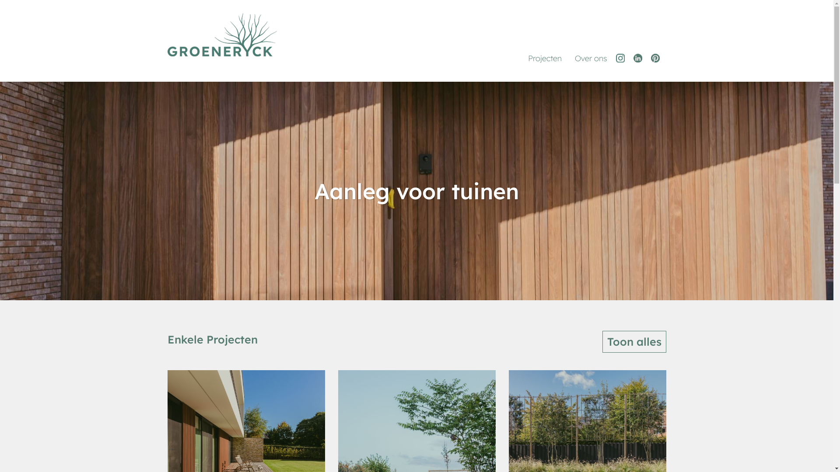 This screenshot has height=472, width=840. What do you see at coordinates (640, 58) in the screenshot?
I see `LinkedIn` at bounding box center [640, 58].